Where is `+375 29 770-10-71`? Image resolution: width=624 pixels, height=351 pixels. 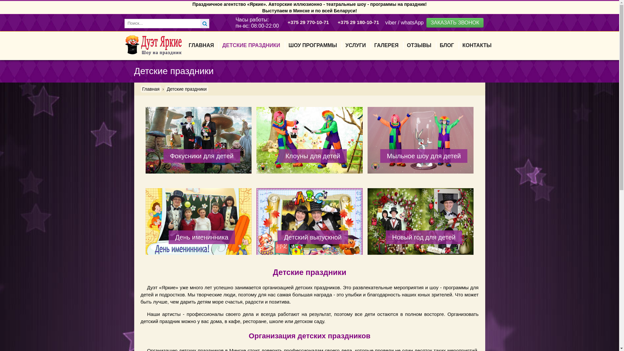
+375 29 770-10-71 is located at coordinates (308, 22).